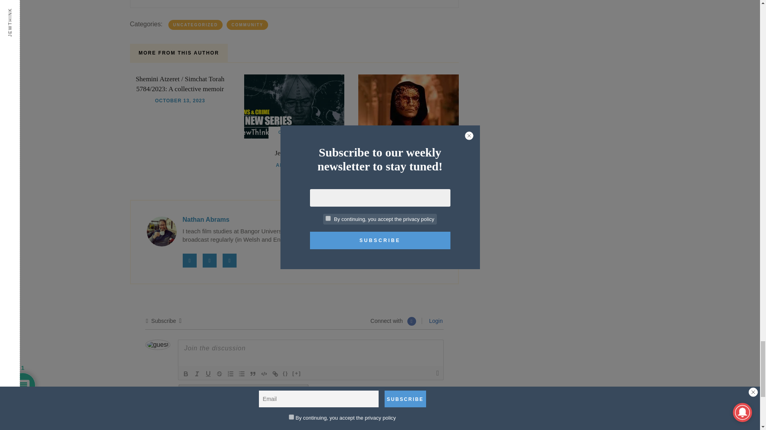  I want to click on Underline, so click(208, 373).